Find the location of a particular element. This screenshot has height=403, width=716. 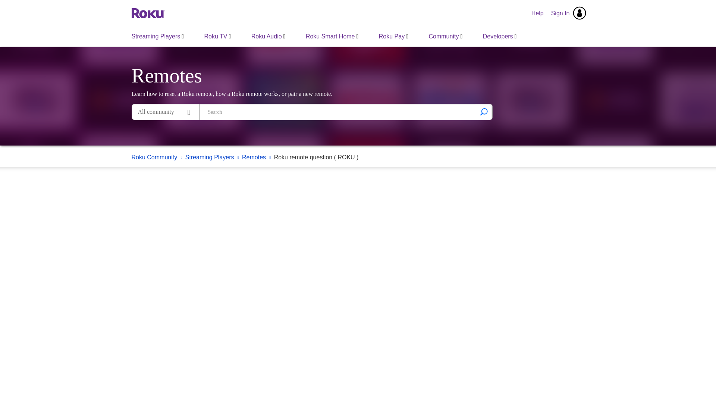

Roku Pay is located at coordinates (393, 36).